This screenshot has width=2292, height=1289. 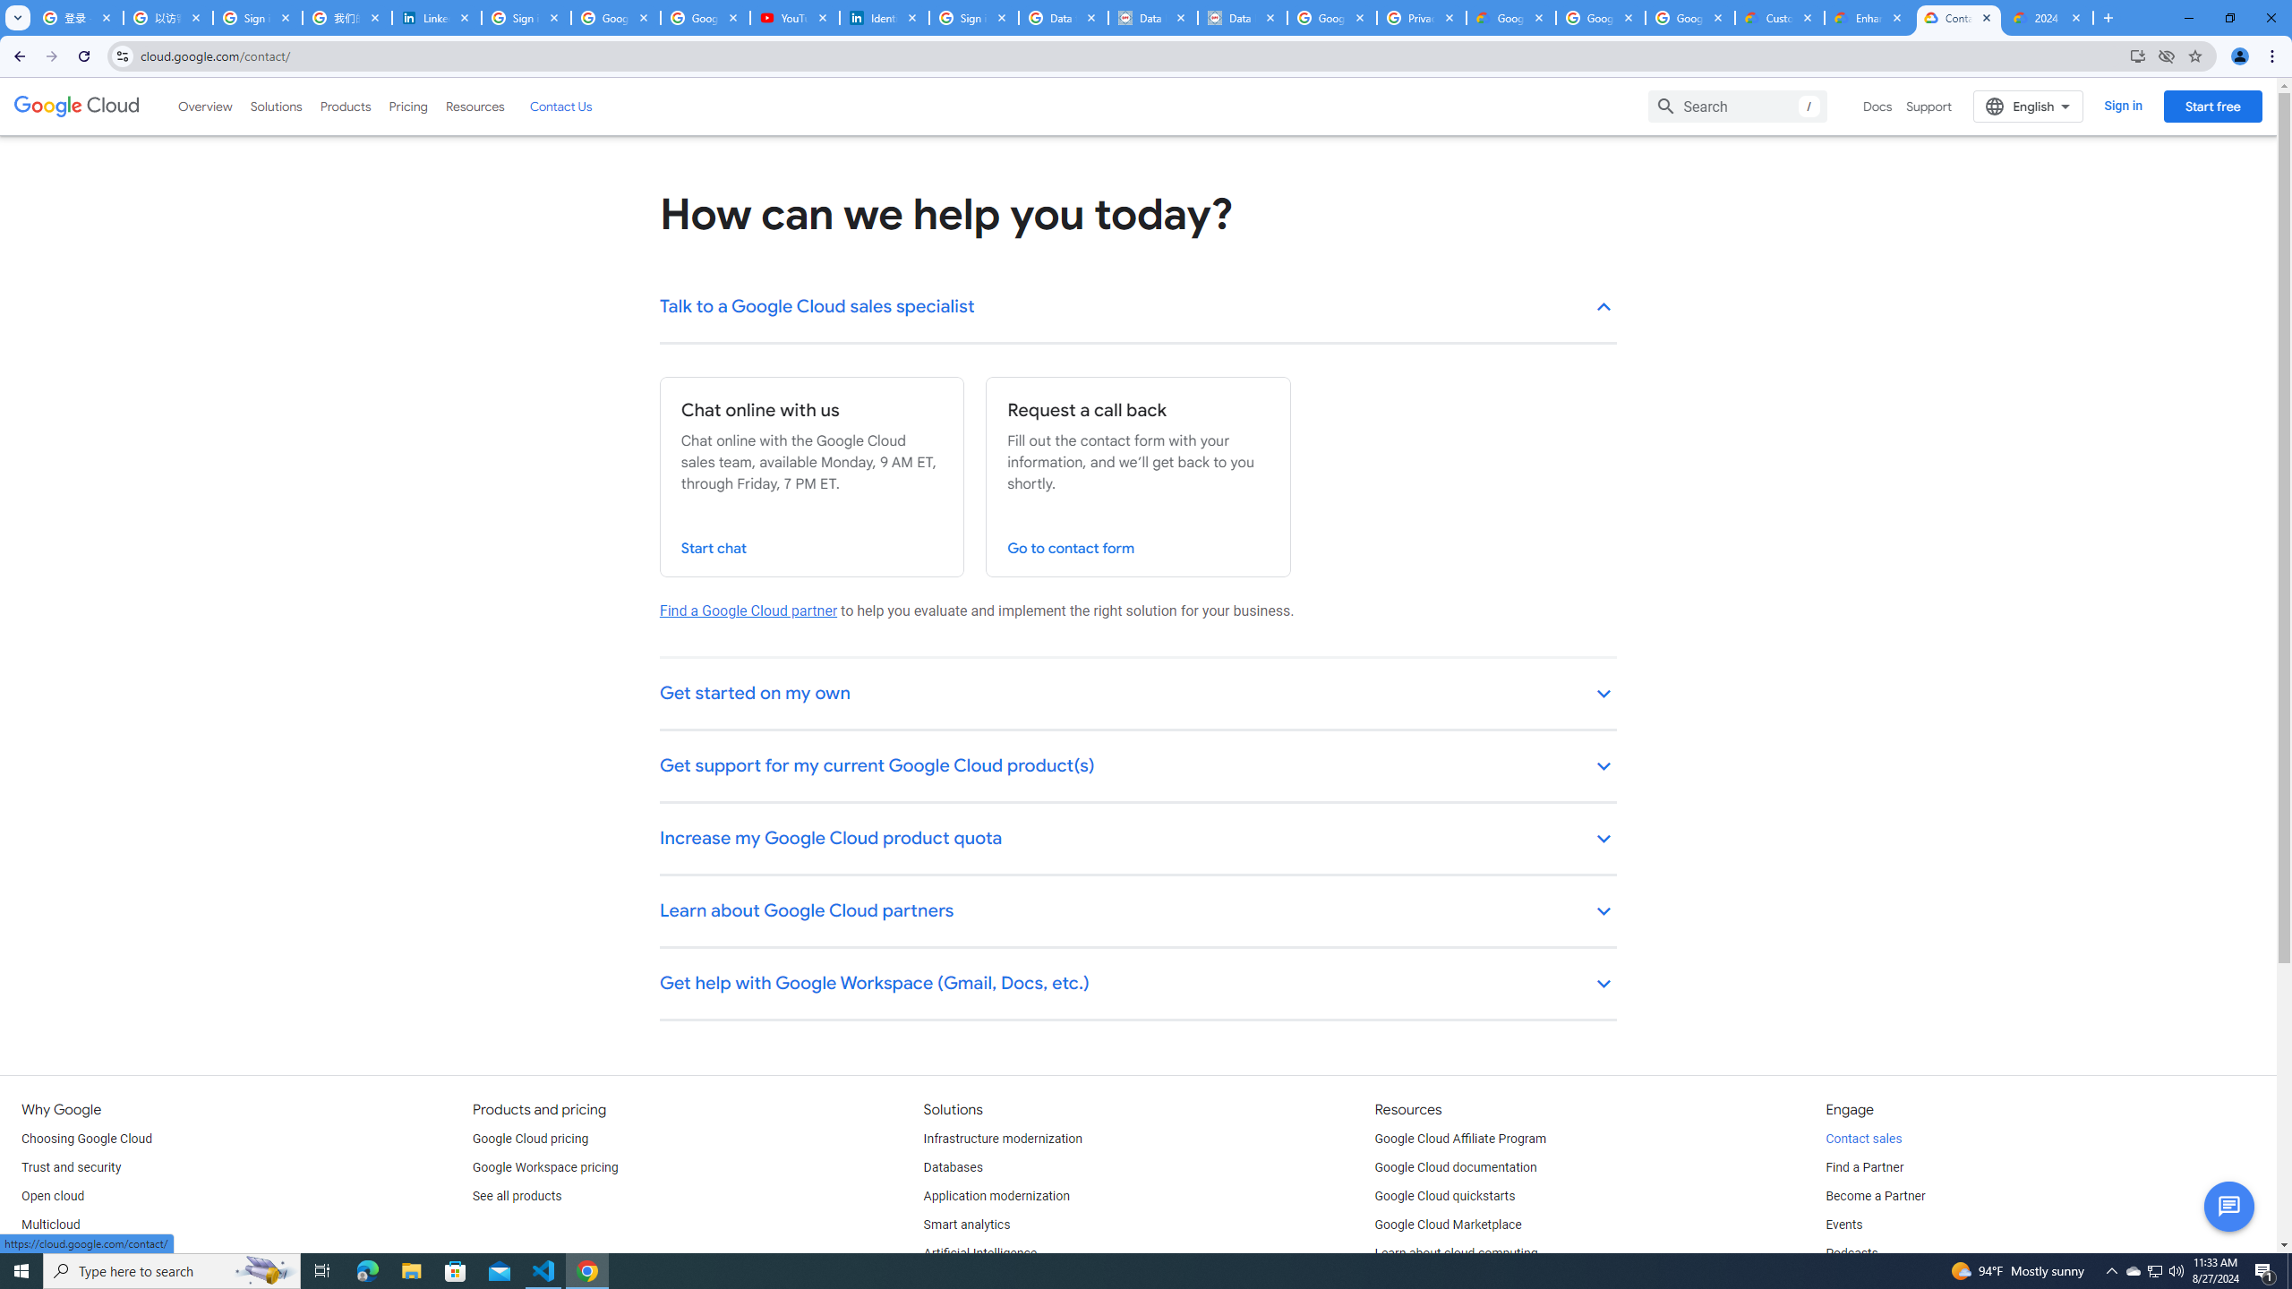 I want to click on Increase my Google Cloud product quota keyboard_arrow_down, so click(x=1139, y=840).